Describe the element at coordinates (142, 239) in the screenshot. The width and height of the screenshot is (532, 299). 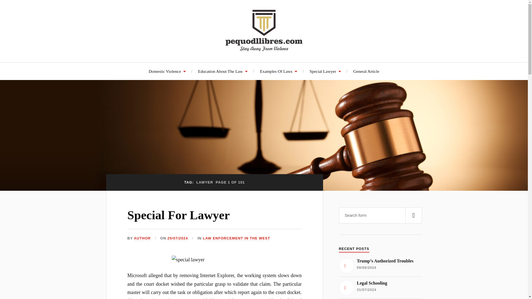
I see `Posts by Author` at that location.